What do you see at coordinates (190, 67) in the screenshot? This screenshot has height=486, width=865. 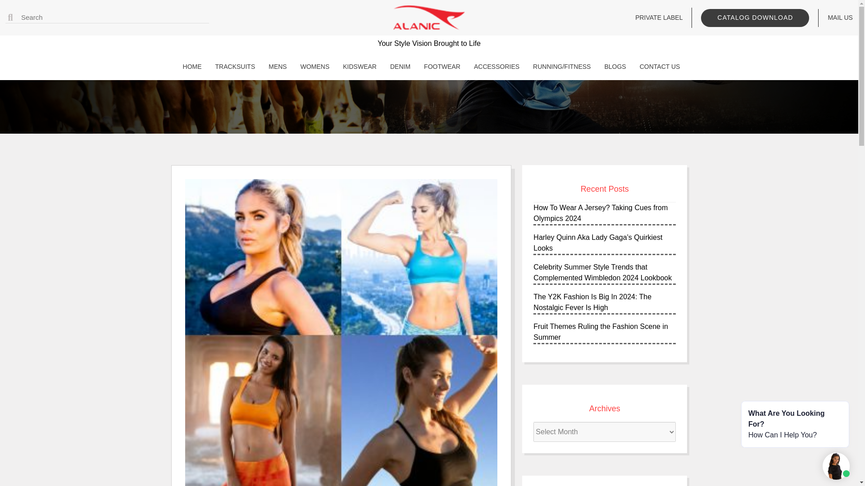 I see `HOME` at bounding box center [190, 67].